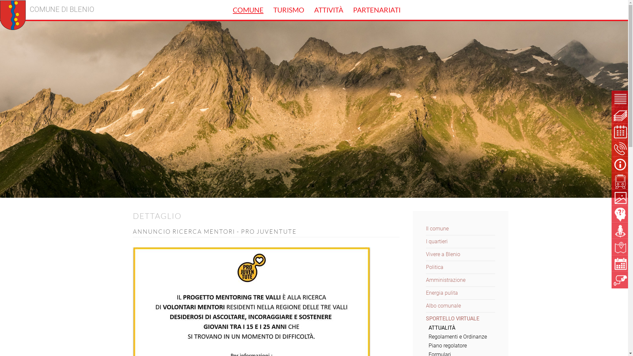 This screenshot has width=633, height=356. What do you see at coordinates (458, 337) in the screenshot?
I see `Regolamenti e Ordinanze` at bounding box center [458, 337].